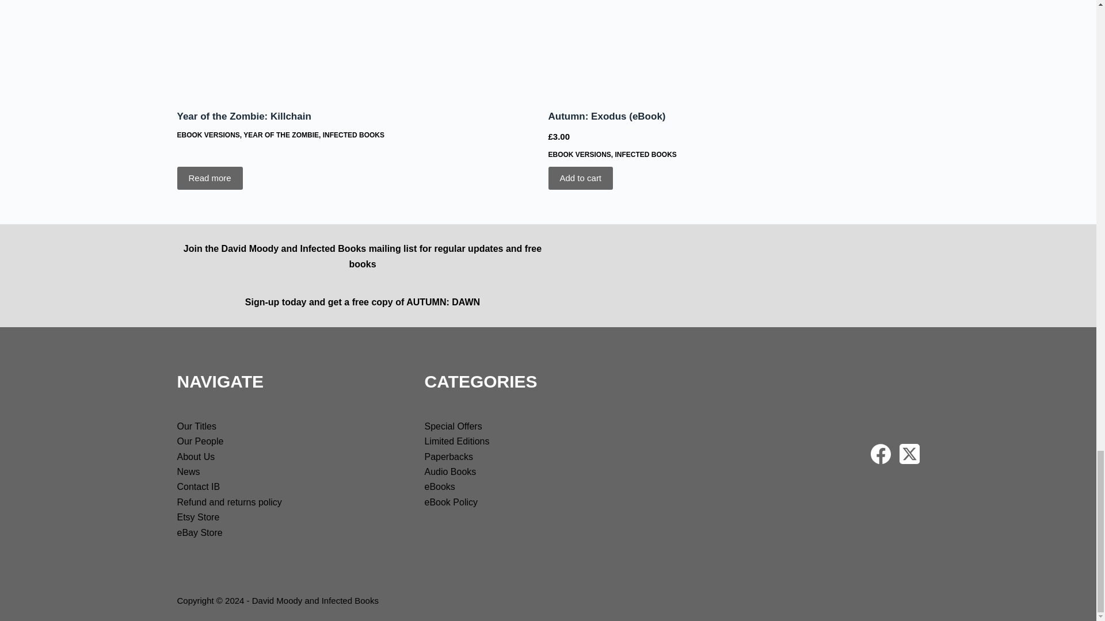  I want to click on exodus7, so click(733, 47).